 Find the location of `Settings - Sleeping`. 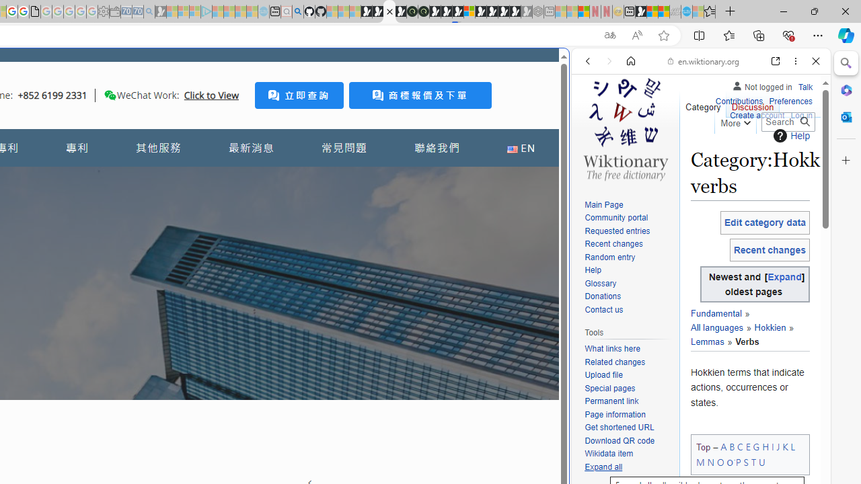

Settings - Sleeping is located at coordinates (104, 12).